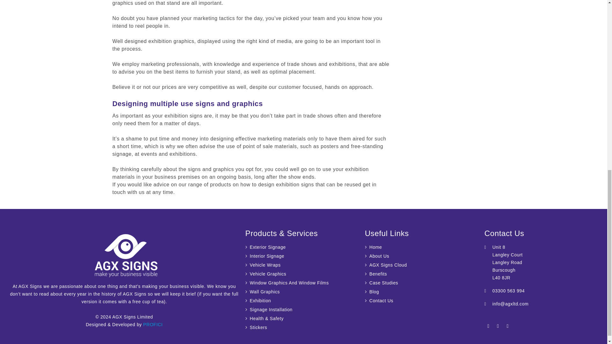 The width and height of the screenshot is (612, 344). I want to click on Vehicle Wraps, so click(263, 265).